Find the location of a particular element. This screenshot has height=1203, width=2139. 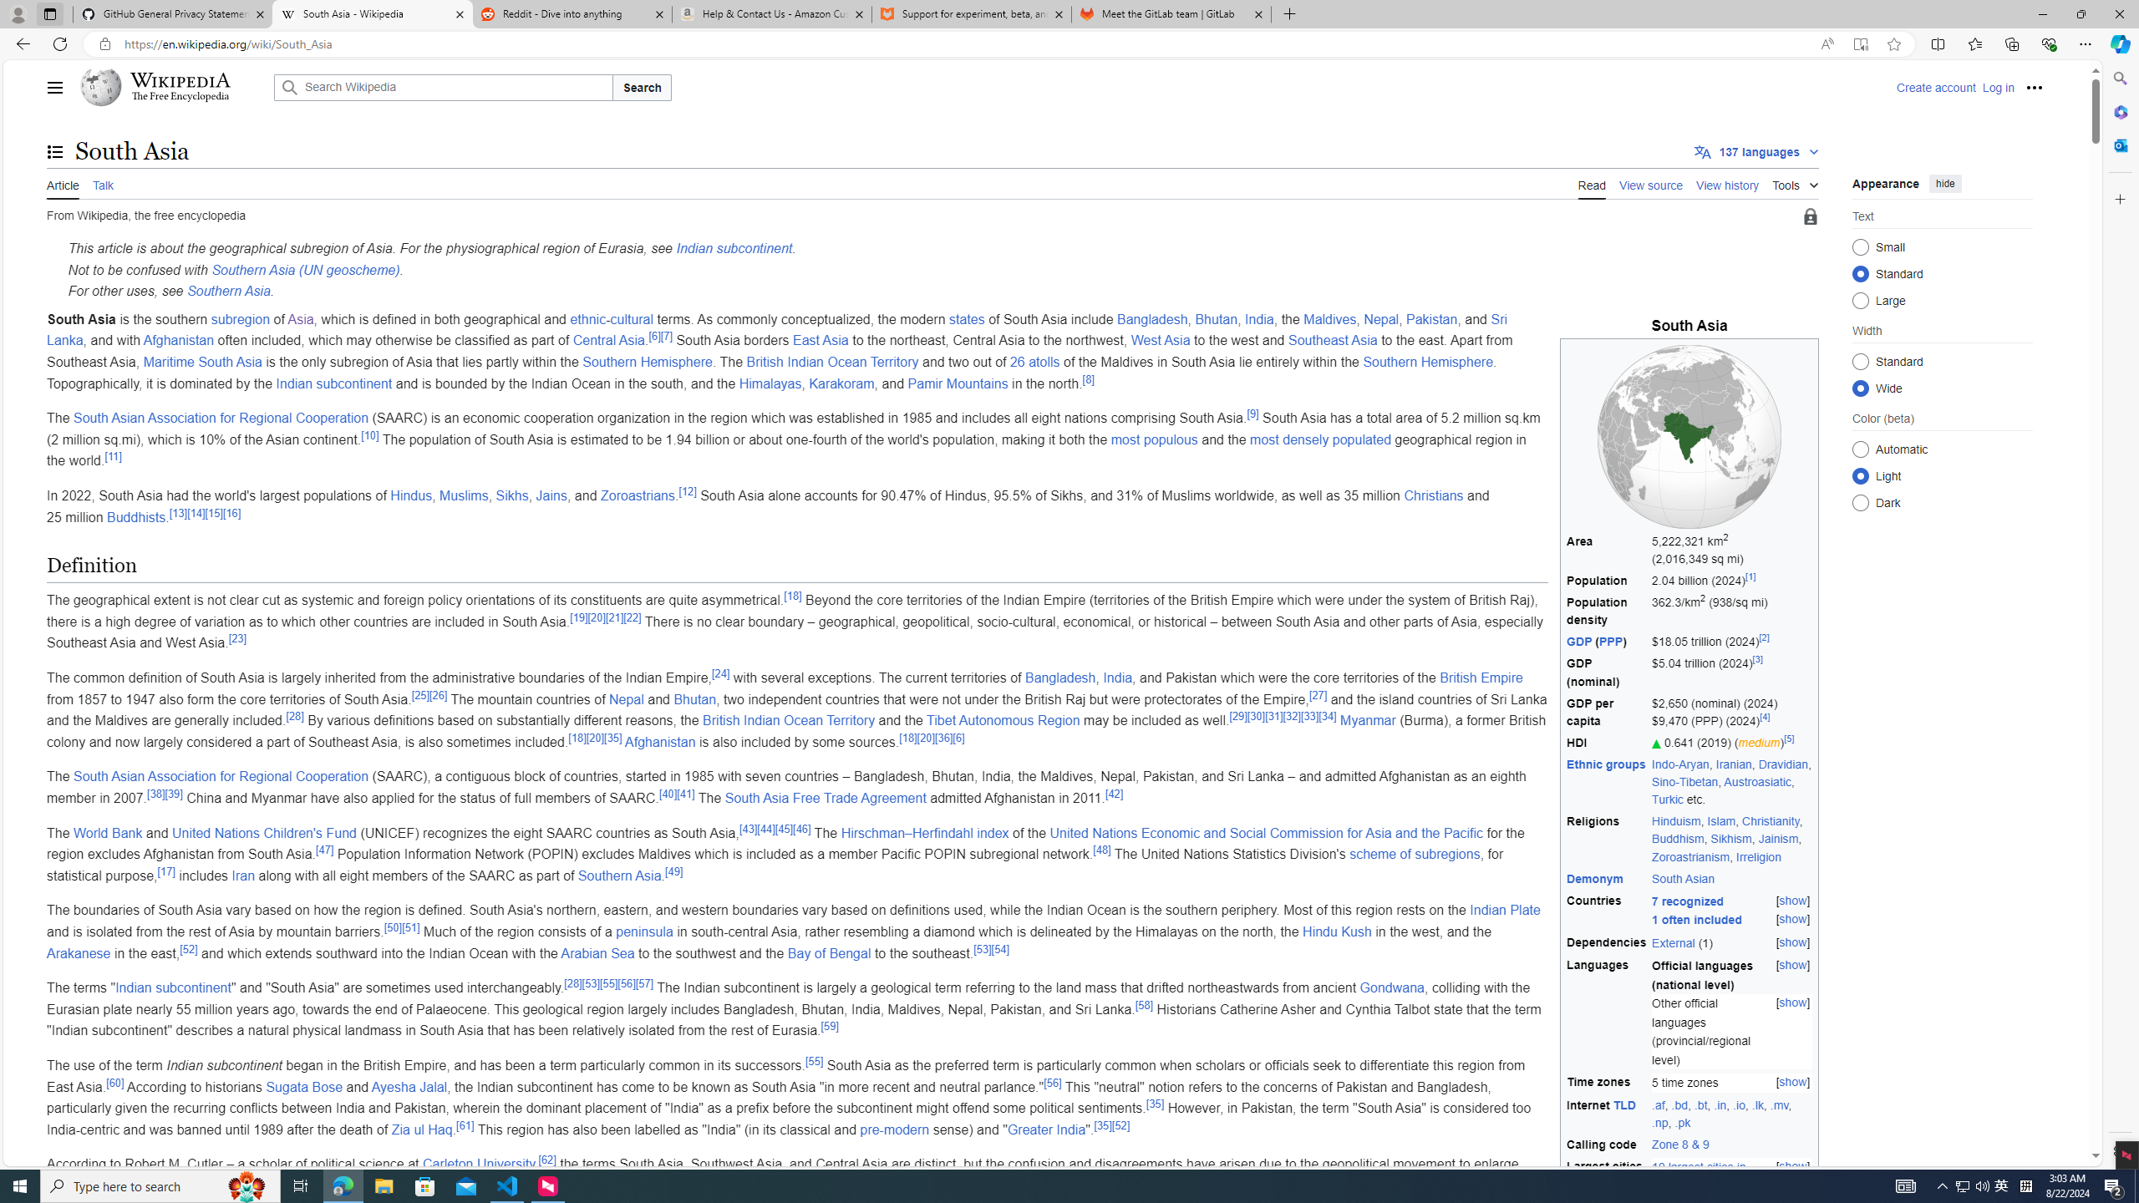

Indian Plate is located at coordinates (1504, 911).